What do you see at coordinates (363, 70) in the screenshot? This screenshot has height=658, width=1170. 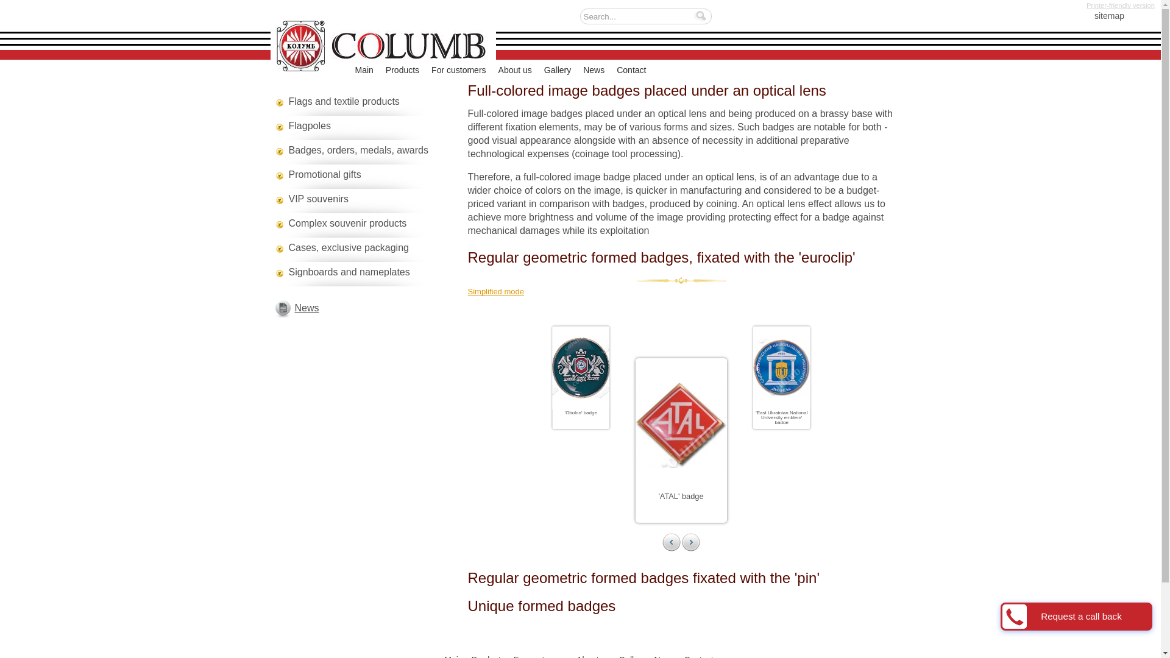 I see `Main` at bounding box center [363, 70].